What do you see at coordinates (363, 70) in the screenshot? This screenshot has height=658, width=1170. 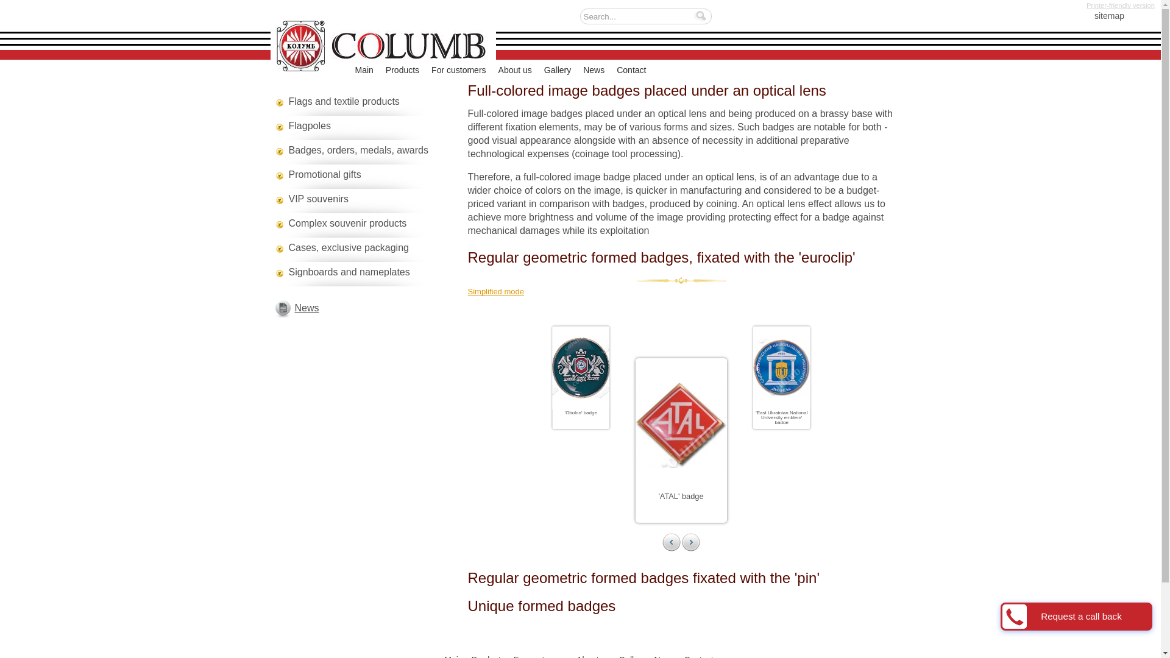 I see `Main` at bounding box center [363, 70].